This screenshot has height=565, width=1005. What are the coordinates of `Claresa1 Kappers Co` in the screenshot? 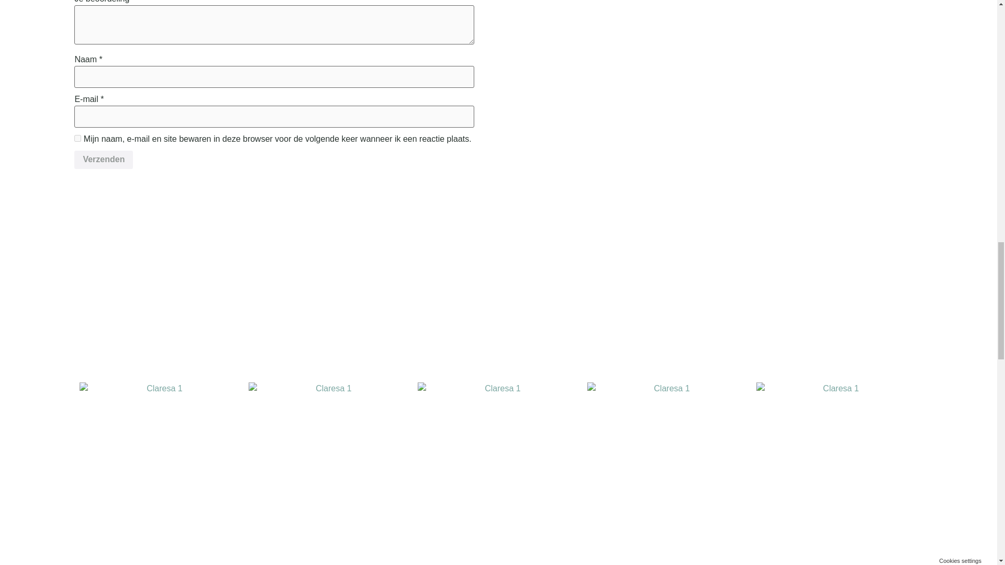 It's located at (836, 462).